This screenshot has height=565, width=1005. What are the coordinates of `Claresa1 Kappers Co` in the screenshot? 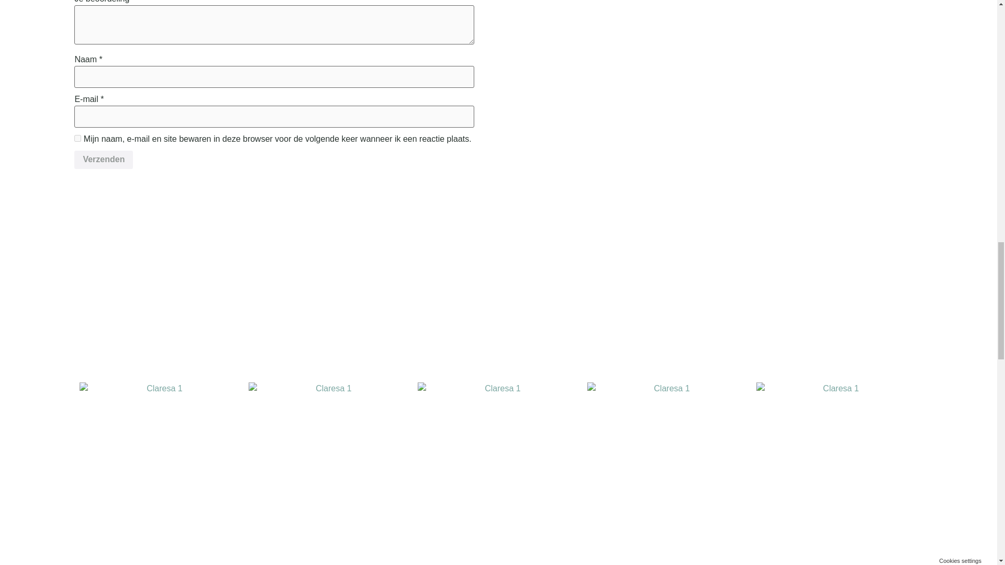 It's located at (836, 462).